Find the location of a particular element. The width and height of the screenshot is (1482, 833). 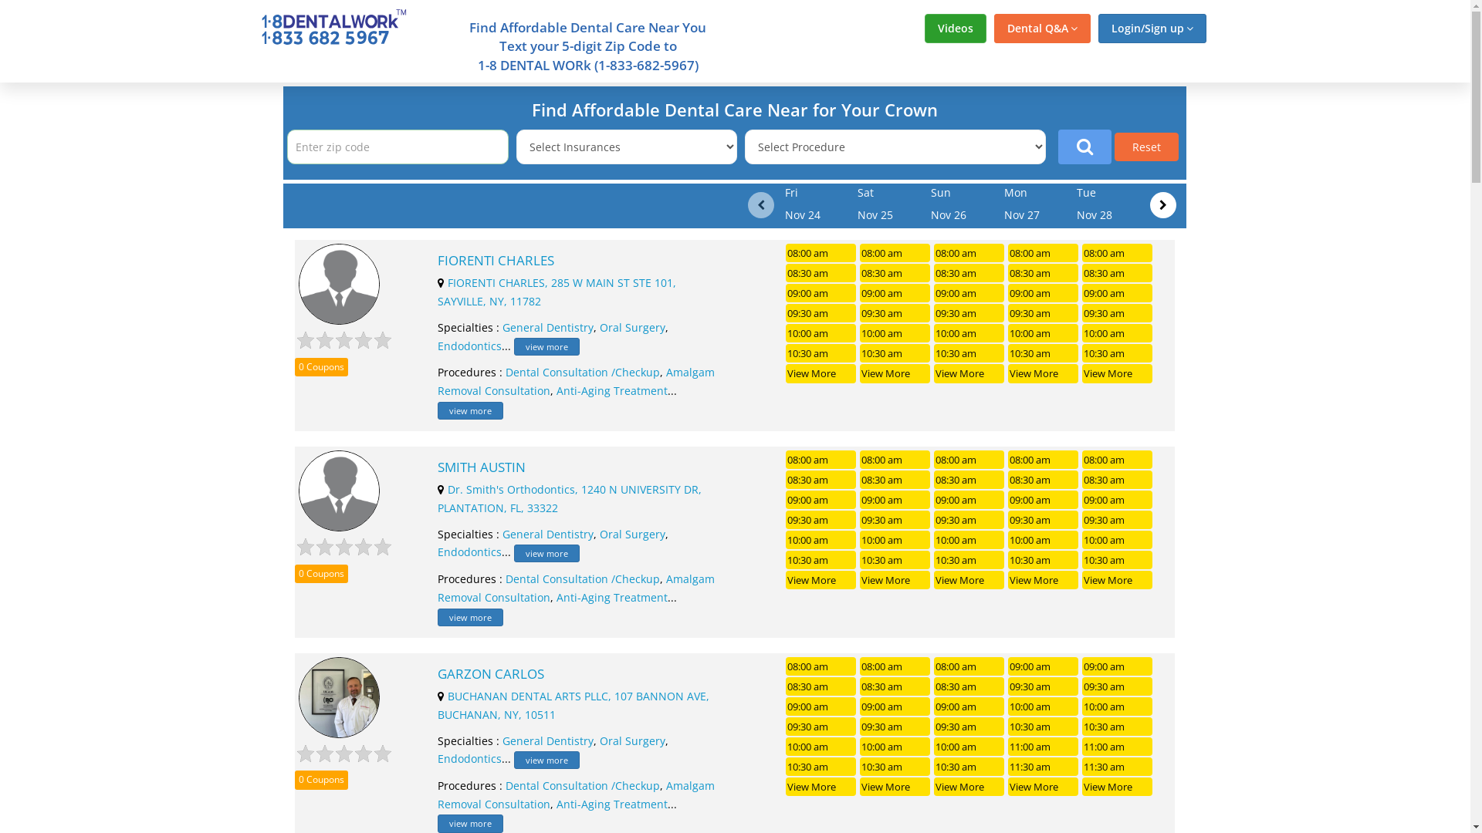

10:30 am is located at coordinates (895, 560).